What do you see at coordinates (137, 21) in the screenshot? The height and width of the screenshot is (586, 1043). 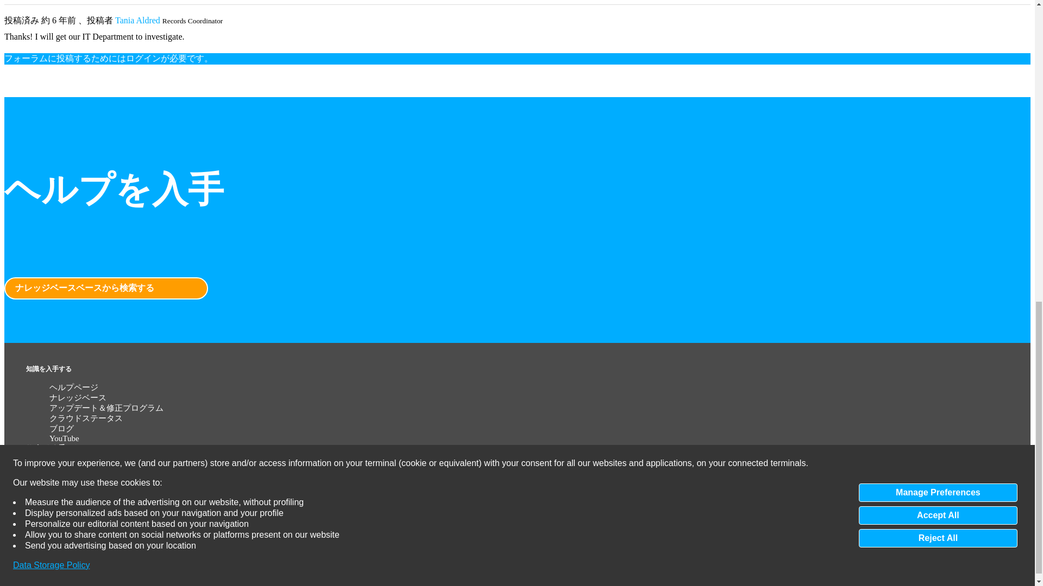 I see `Tania Aldred` at bounding box center [137, 21].